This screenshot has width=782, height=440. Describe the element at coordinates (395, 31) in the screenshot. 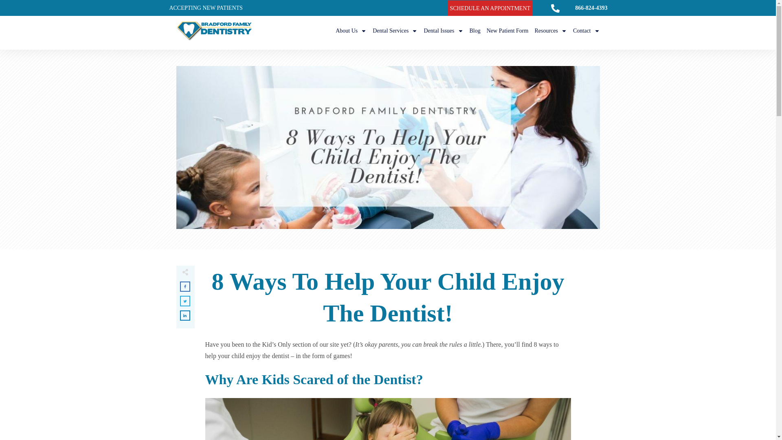

I see `Dental Services` at that location.